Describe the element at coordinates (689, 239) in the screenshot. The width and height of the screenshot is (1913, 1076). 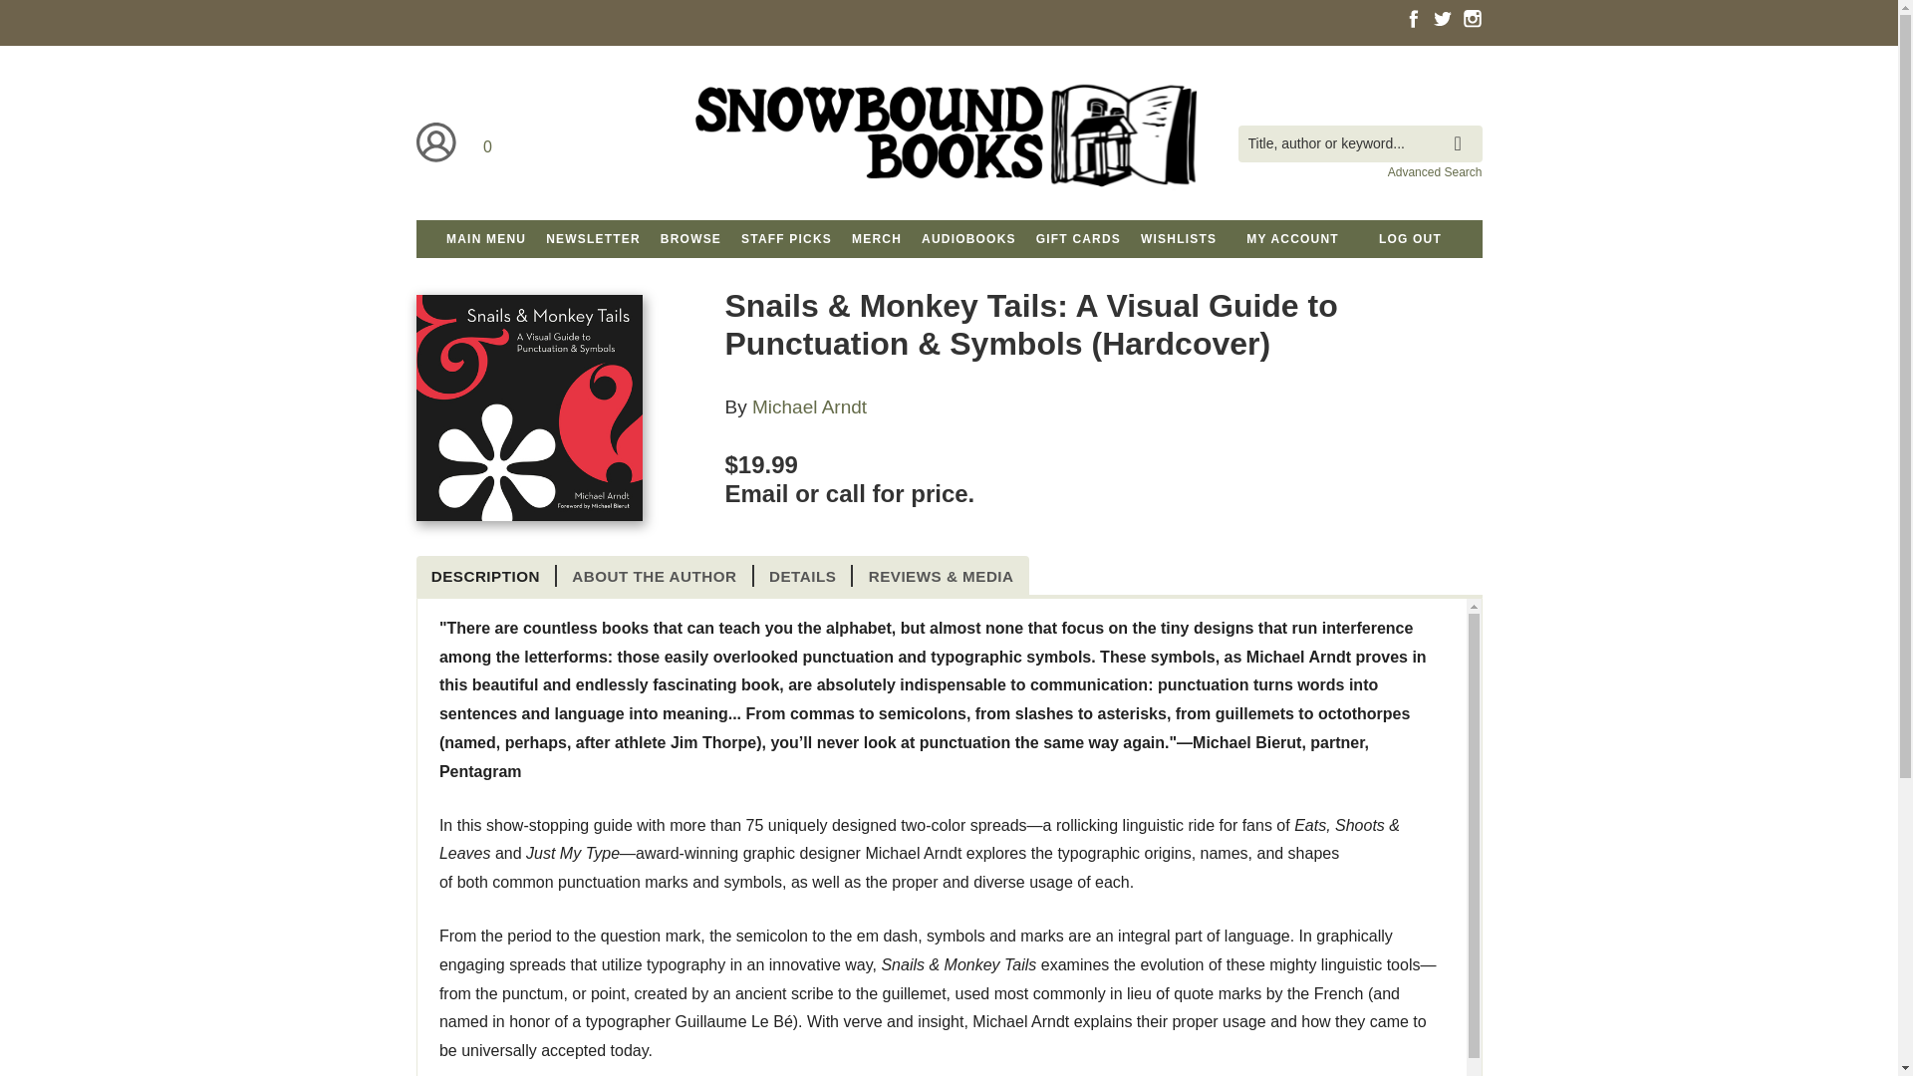
I see `BROWSE` at that location.